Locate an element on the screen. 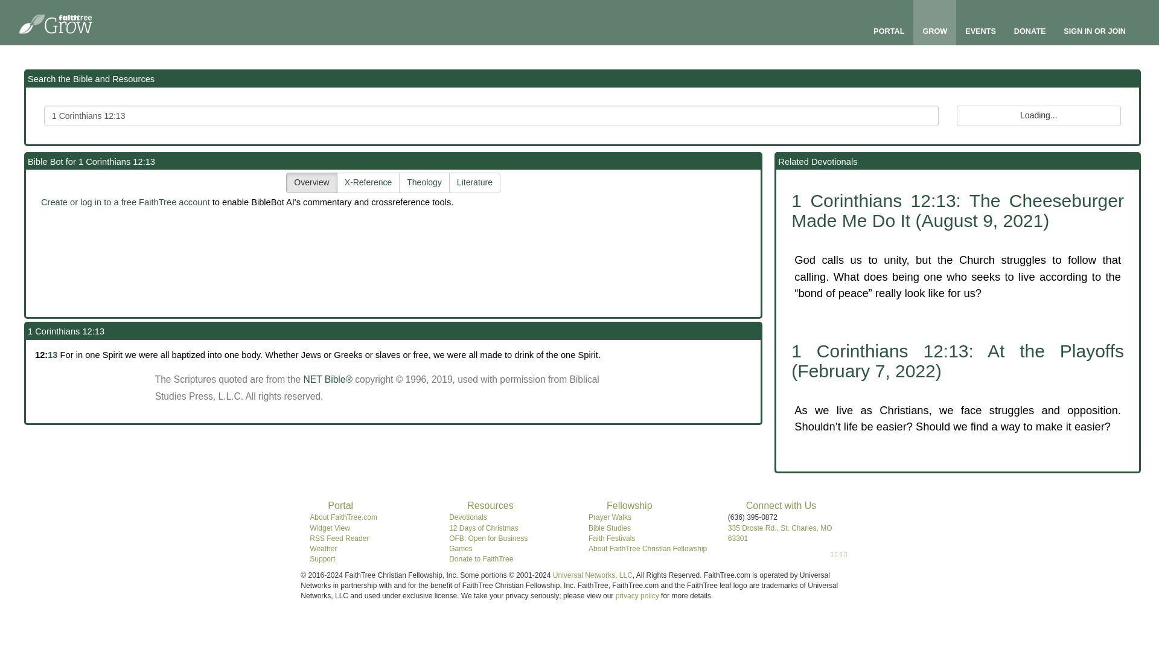 This screenshot has width=1159, height=652. Loading... is located at coordinates (1038, 116).